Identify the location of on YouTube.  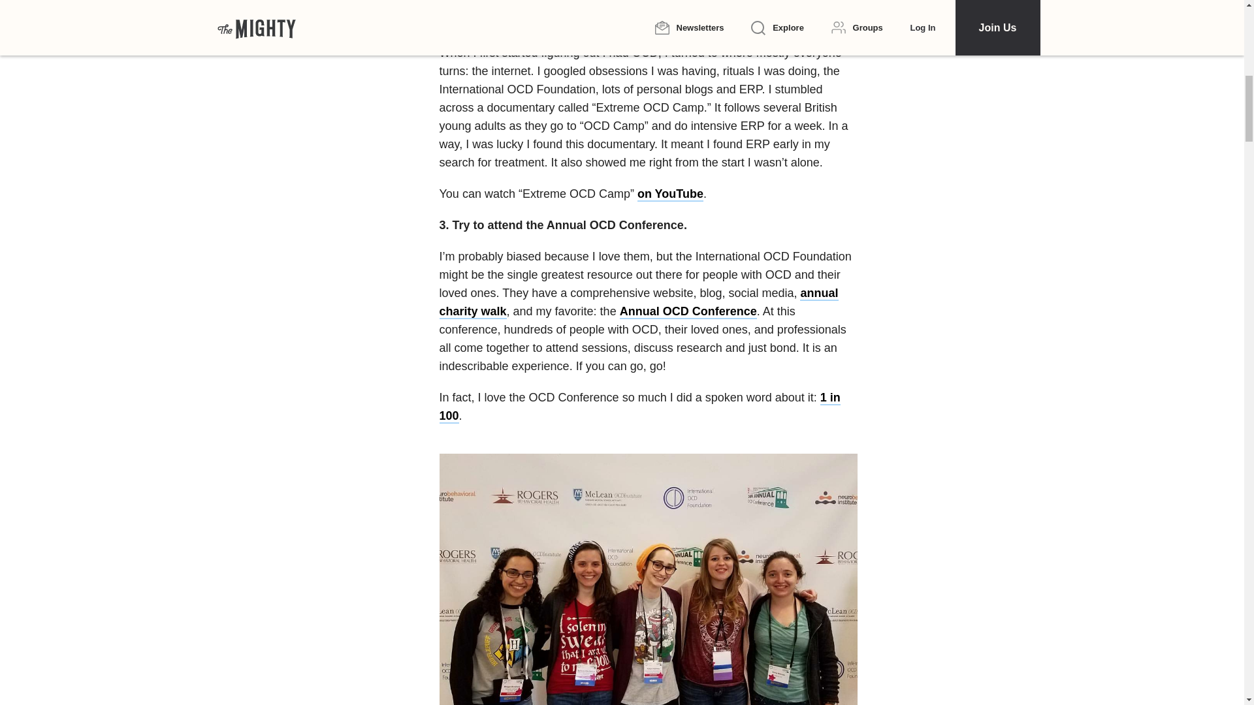
(670, 195).